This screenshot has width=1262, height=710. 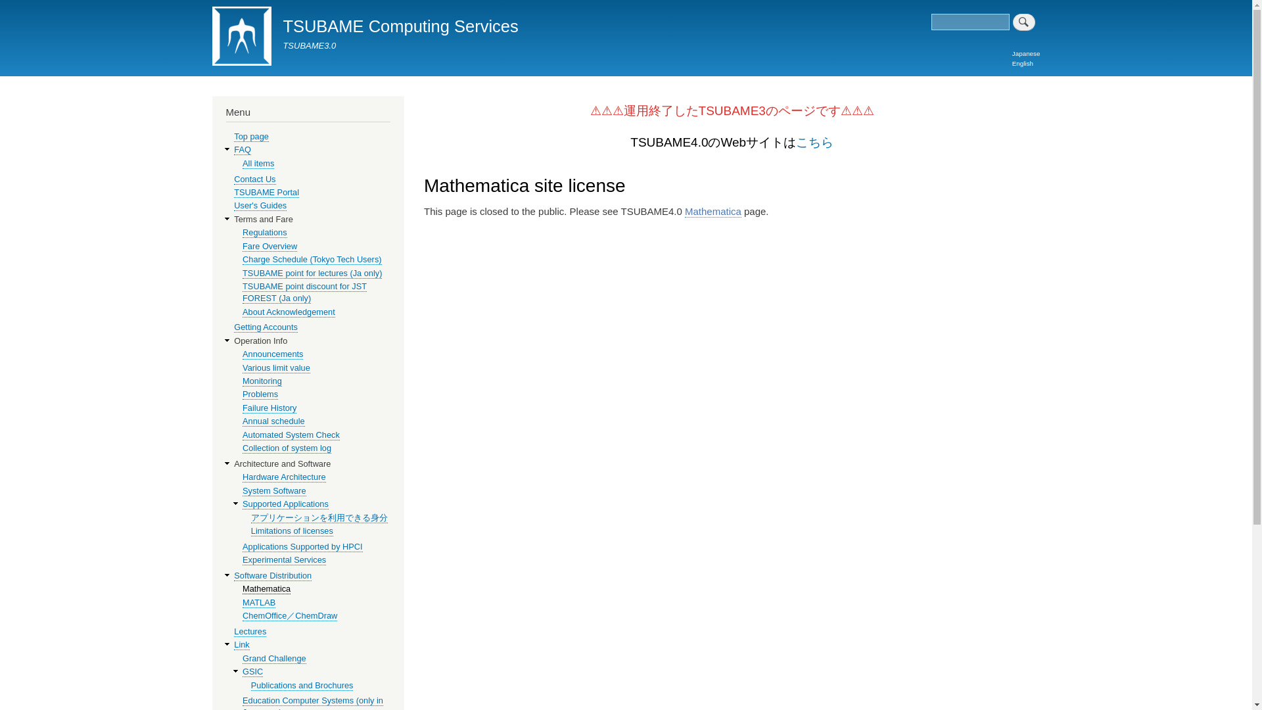 What do you see at coordinates (284, 559) in the screenshot?
I see `Experimental Services` at bounding box center [284, 559].